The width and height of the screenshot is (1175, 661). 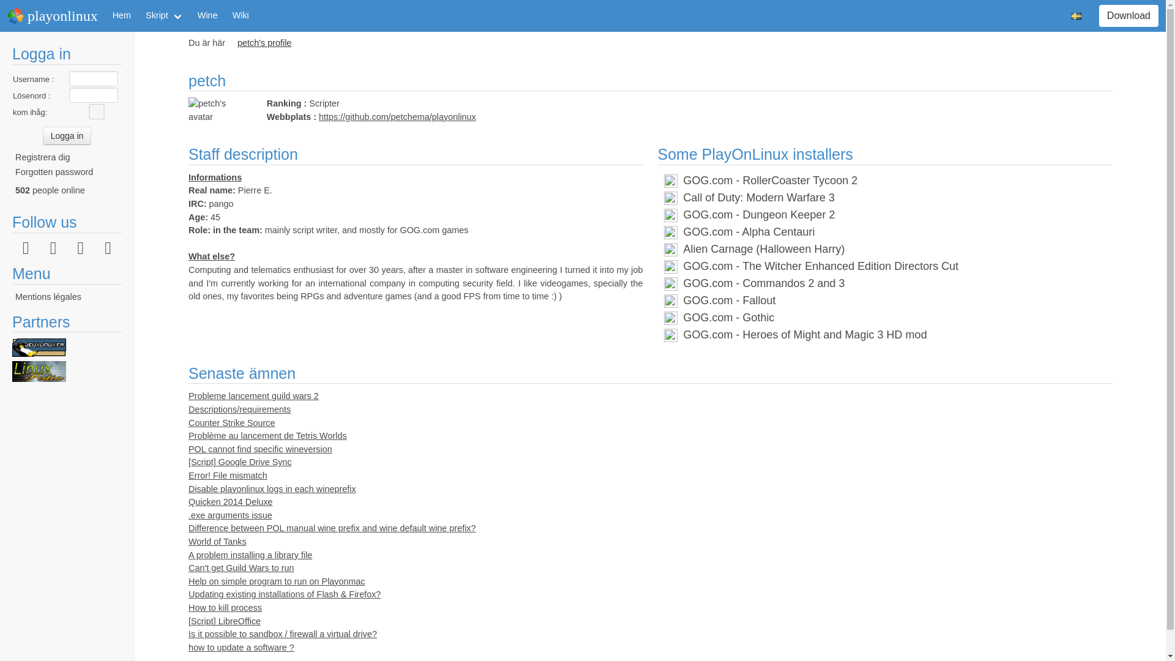 What do you see at coordinates (67, 135) in the screenshot?
I see `Logga in` at bounding box center [67, 135].